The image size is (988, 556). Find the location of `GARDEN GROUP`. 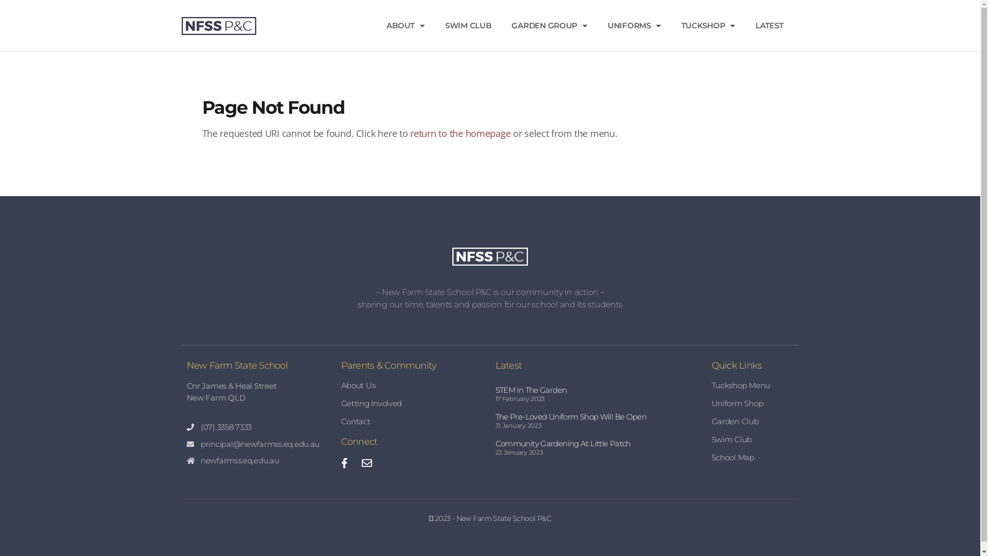

GARDEN GROUP is located at coordinates (550, 26).